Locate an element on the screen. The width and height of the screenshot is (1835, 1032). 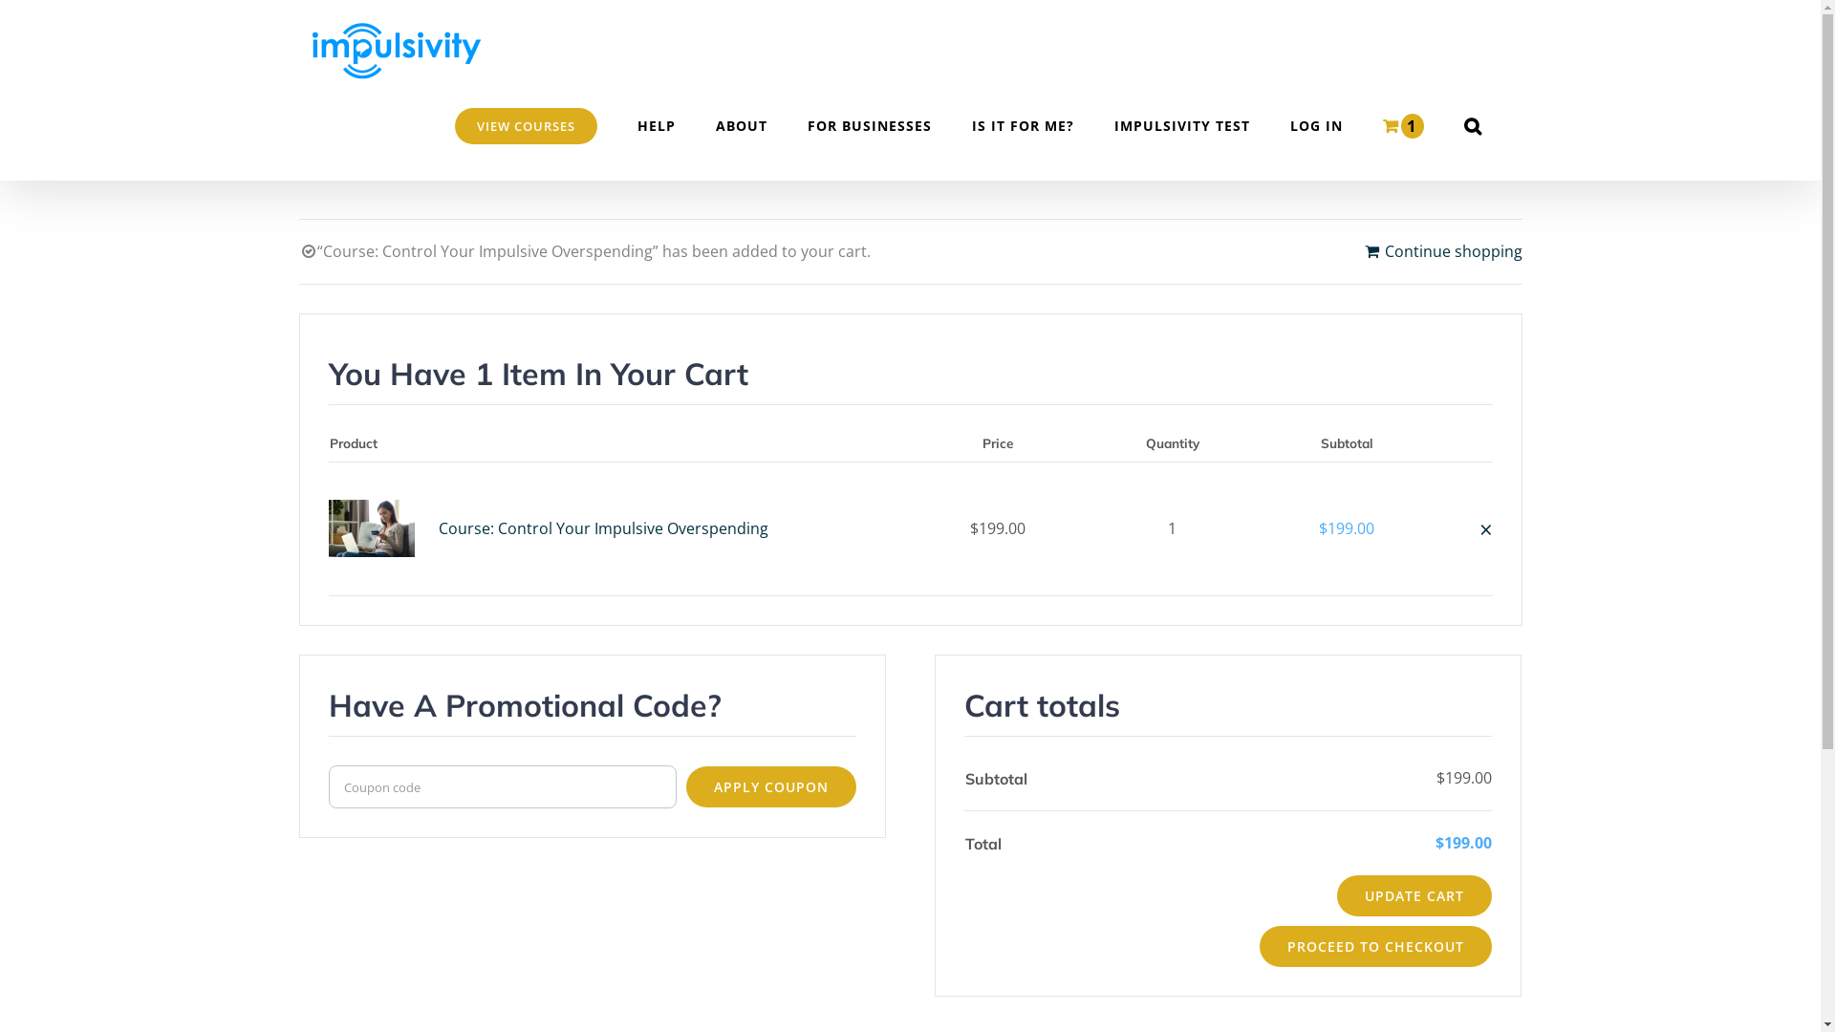
UPDATE CART is located at coordinates (1414, 896).